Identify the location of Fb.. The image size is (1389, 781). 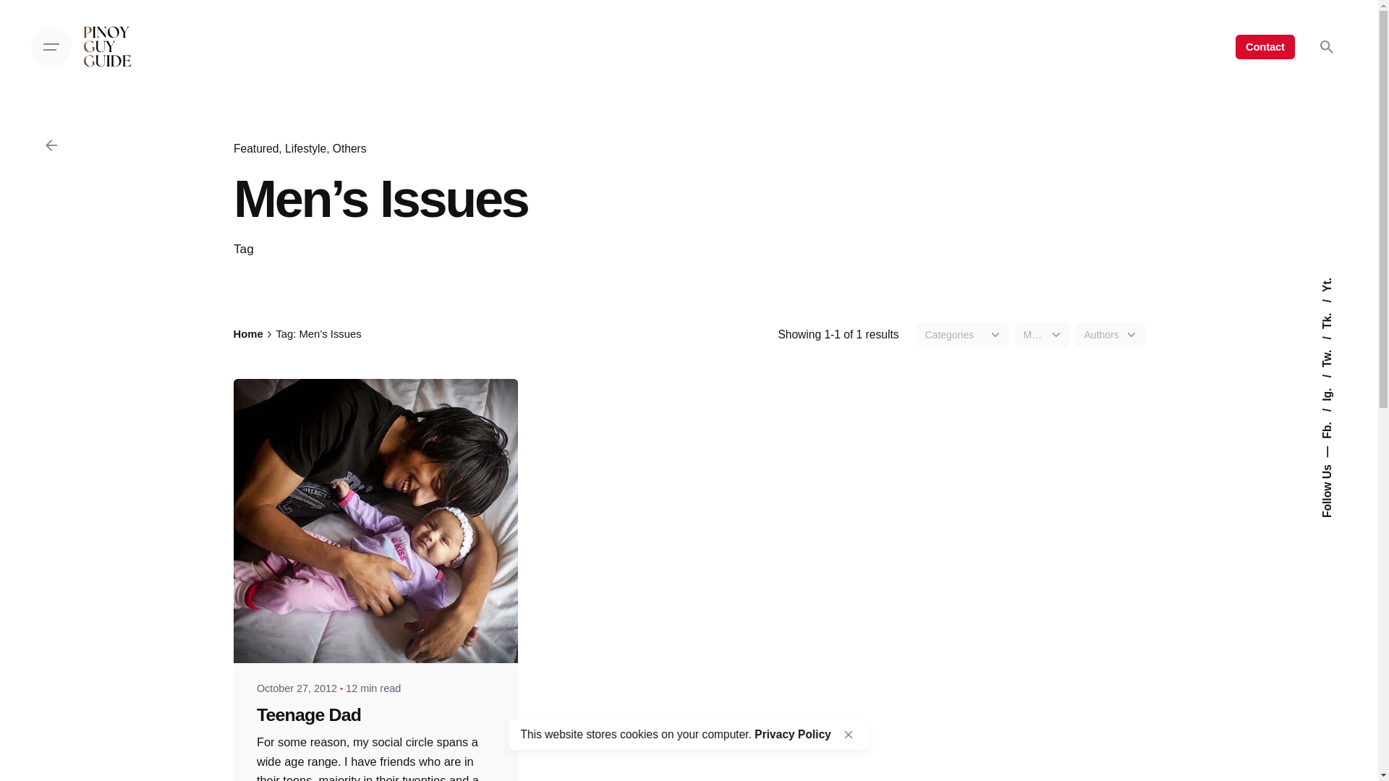
(1335, 414).